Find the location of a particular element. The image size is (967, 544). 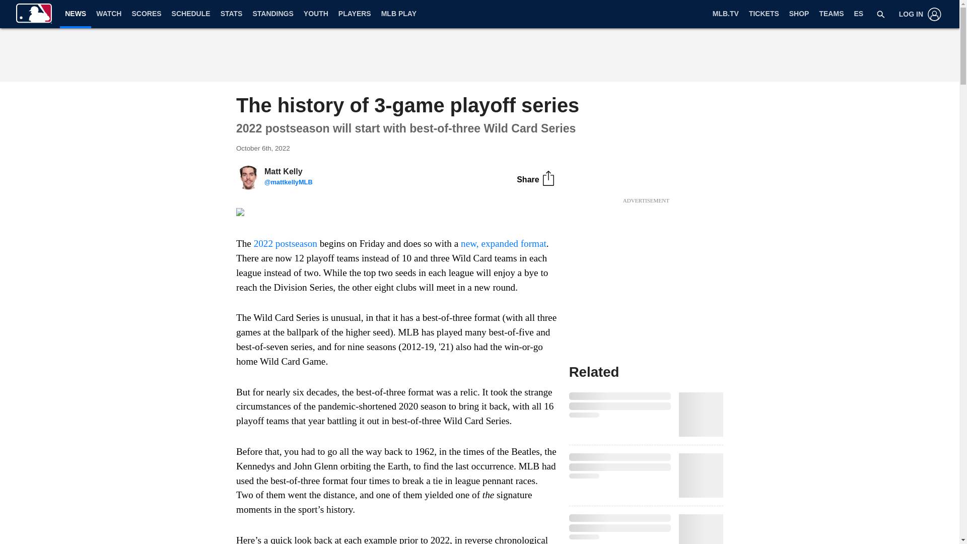

STATS is located at coordinates (232, 14).